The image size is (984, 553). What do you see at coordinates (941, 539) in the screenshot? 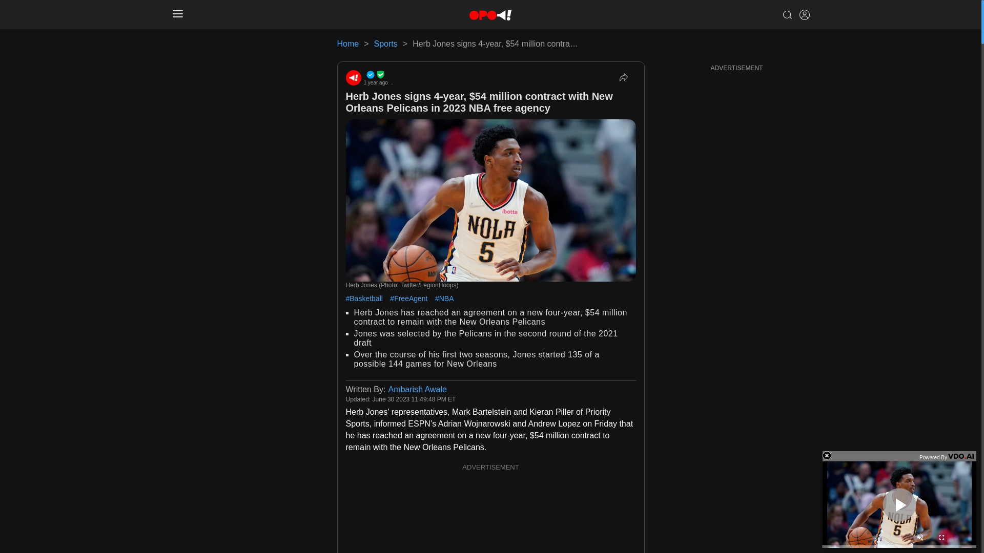
I see `Fullscreen` at bounding box center [941, 539].